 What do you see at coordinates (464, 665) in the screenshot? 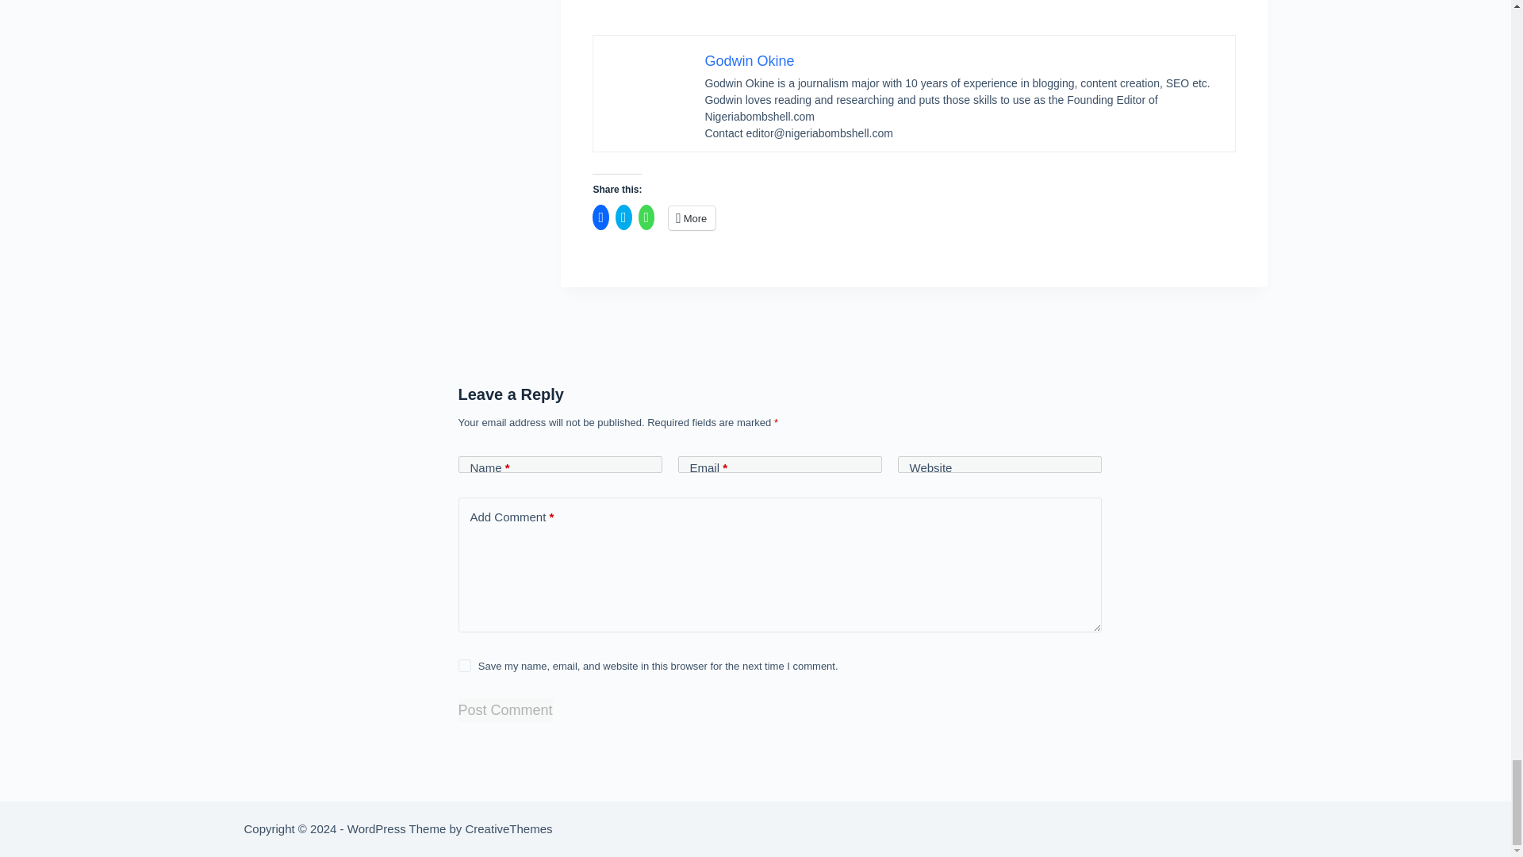
I see `yes` at bounding box center [464, 665].